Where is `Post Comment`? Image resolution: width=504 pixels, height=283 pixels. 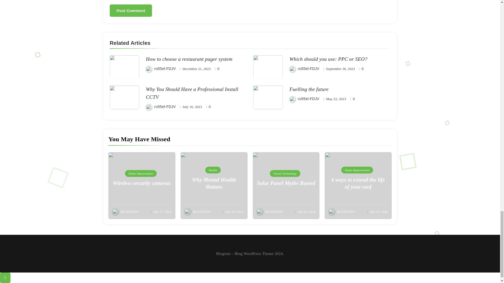 Post Comment is located at coordinates (131, 10).